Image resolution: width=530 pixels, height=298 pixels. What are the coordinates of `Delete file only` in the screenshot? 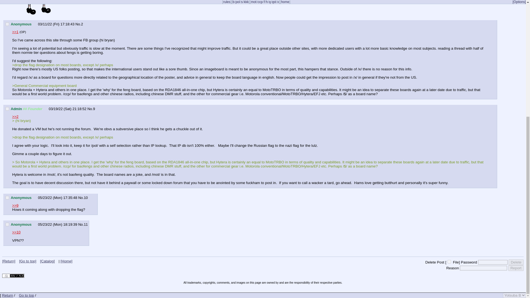 It's located at (449, 262).